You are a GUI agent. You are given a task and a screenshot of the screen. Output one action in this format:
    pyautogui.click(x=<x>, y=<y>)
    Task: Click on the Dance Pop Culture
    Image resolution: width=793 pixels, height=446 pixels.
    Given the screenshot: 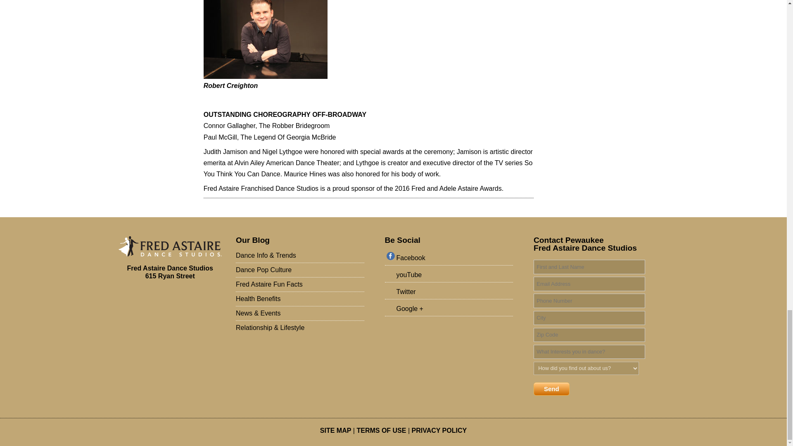 What is the action you would take?
    pyautogui.click(x=300, y=270)
    